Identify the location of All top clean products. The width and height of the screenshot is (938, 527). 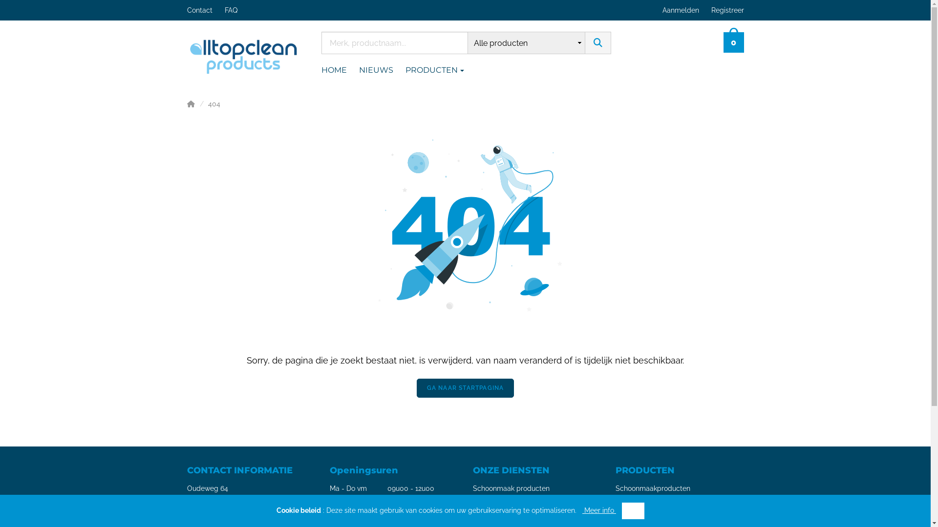
(243, 55).